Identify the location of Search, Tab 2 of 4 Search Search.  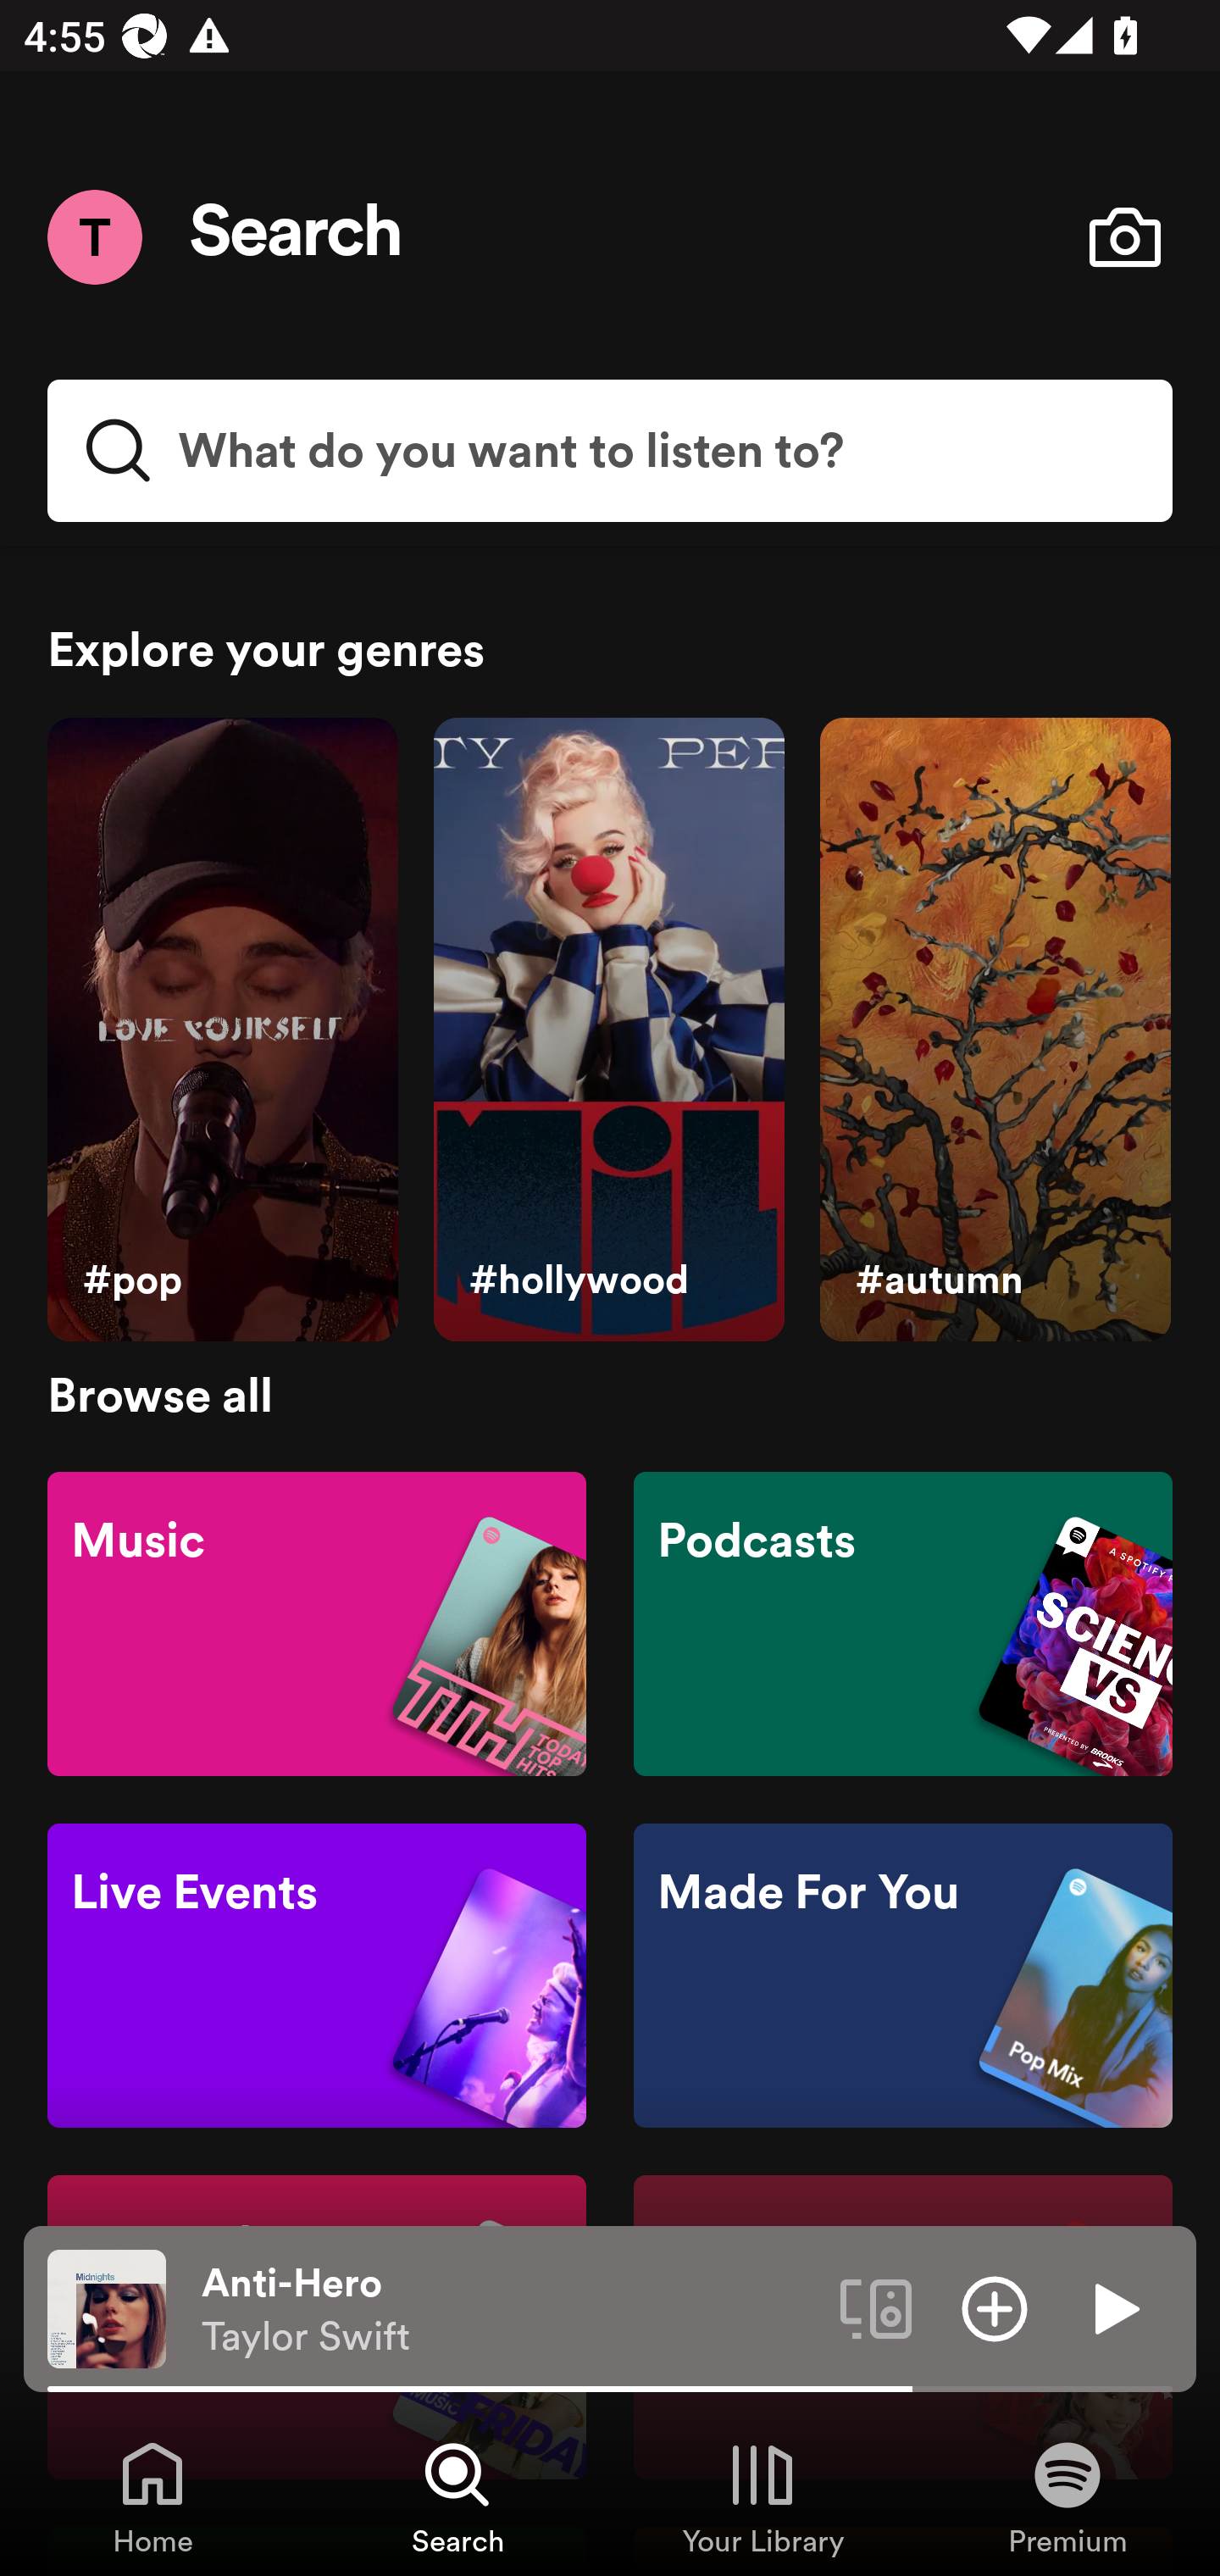
(457, 2496).